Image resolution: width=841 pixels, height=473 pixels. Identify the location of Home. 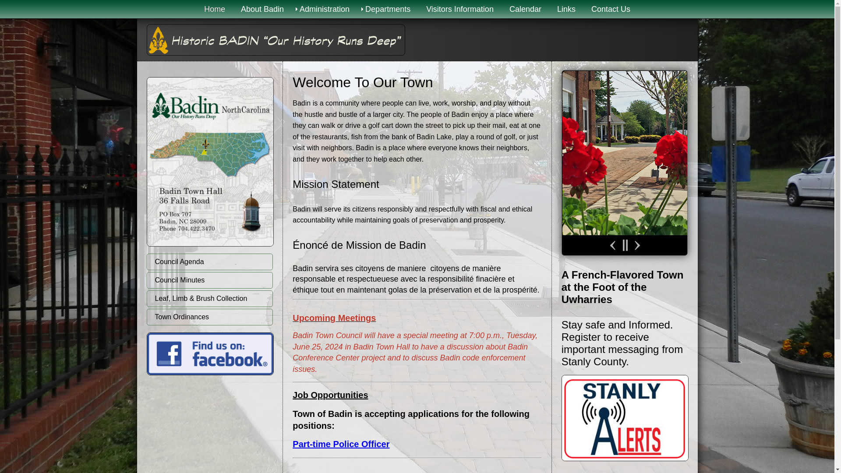
(214, 9).